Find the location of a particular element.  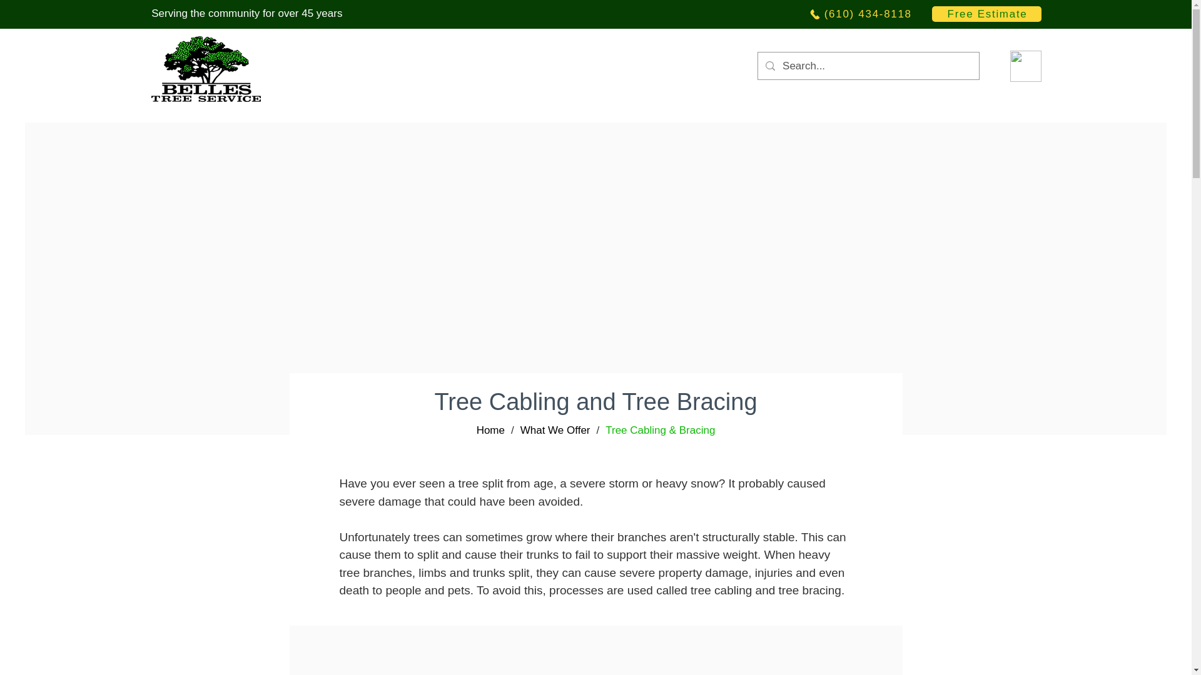

Home is located at coordinates (490, 430).